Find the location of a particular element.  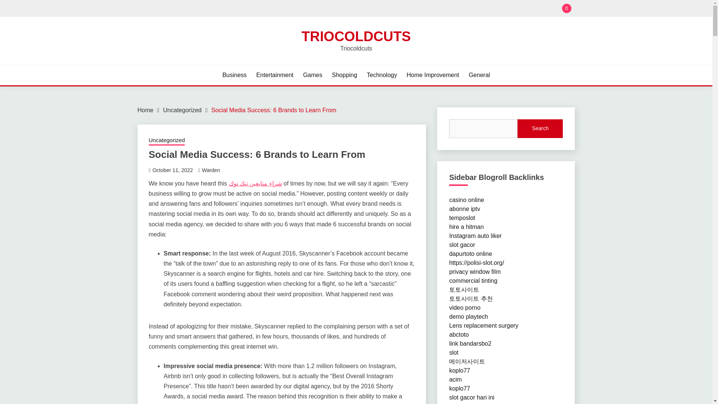

General is located at coordinates (479, 75).